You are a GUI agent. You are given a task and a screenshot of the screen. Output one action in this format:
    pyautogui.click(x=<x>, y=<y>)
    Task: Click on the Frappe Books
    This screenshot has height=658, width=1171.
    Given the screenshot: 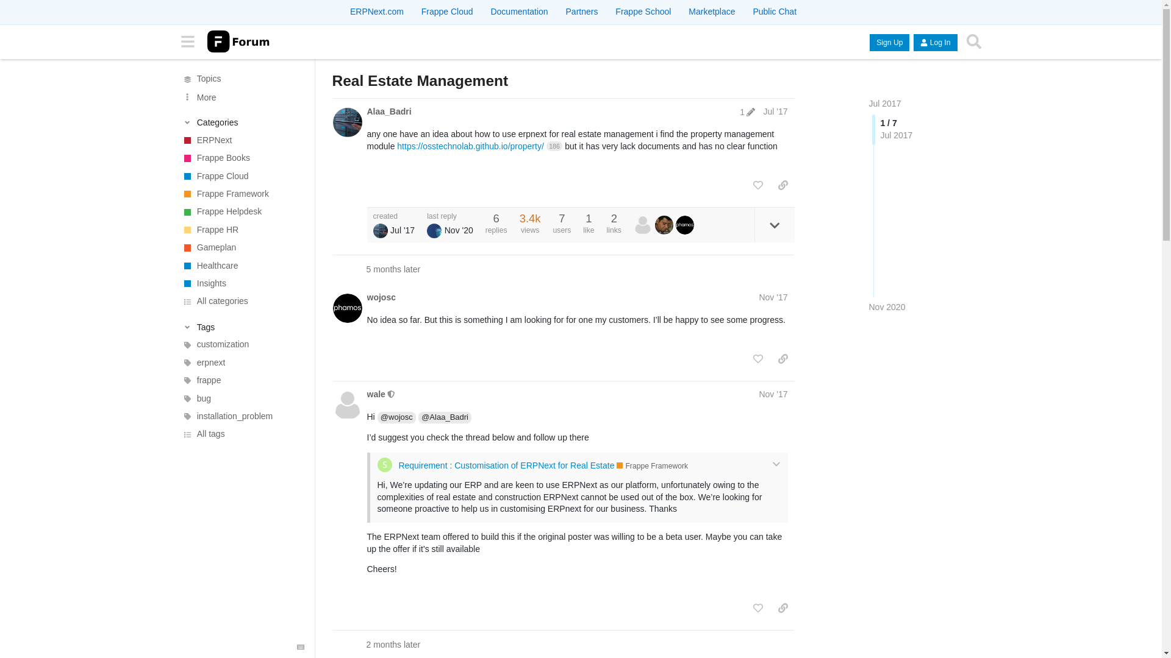 What is the action you would take?
    pyautogui.click(x=242, y=158)
    